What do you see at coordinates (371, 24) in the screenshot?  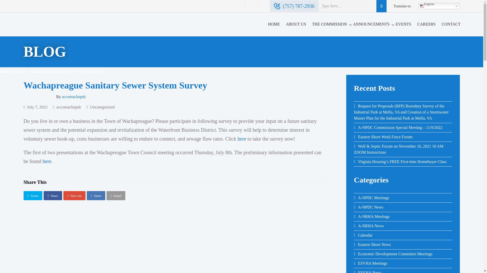 I see `ANNOUNCEMENTS` at bounding box center [371, 24].